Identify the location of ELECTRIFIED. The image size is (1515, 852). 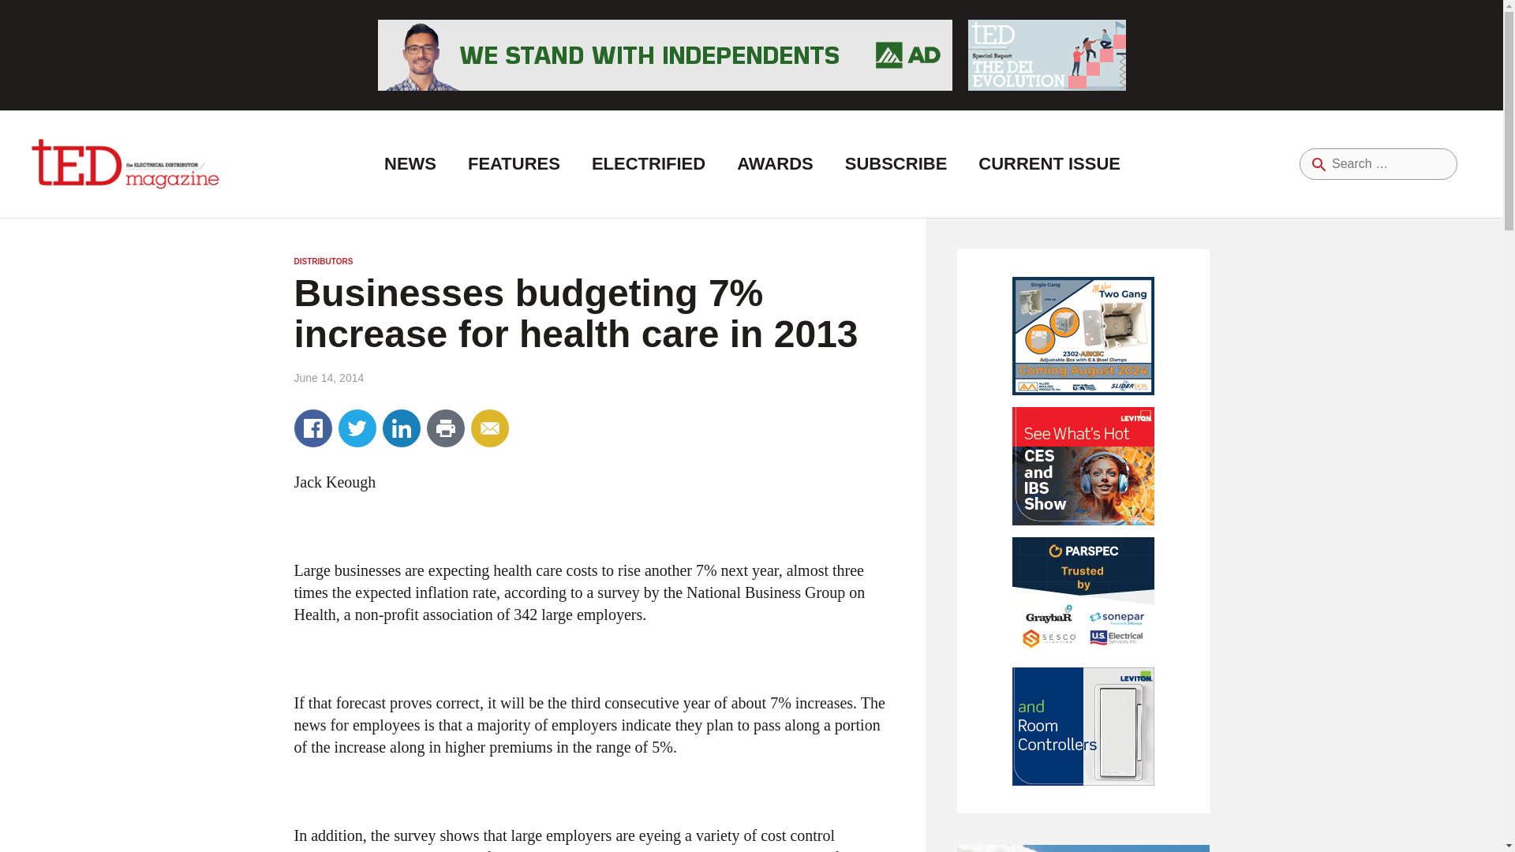
(648, 164).